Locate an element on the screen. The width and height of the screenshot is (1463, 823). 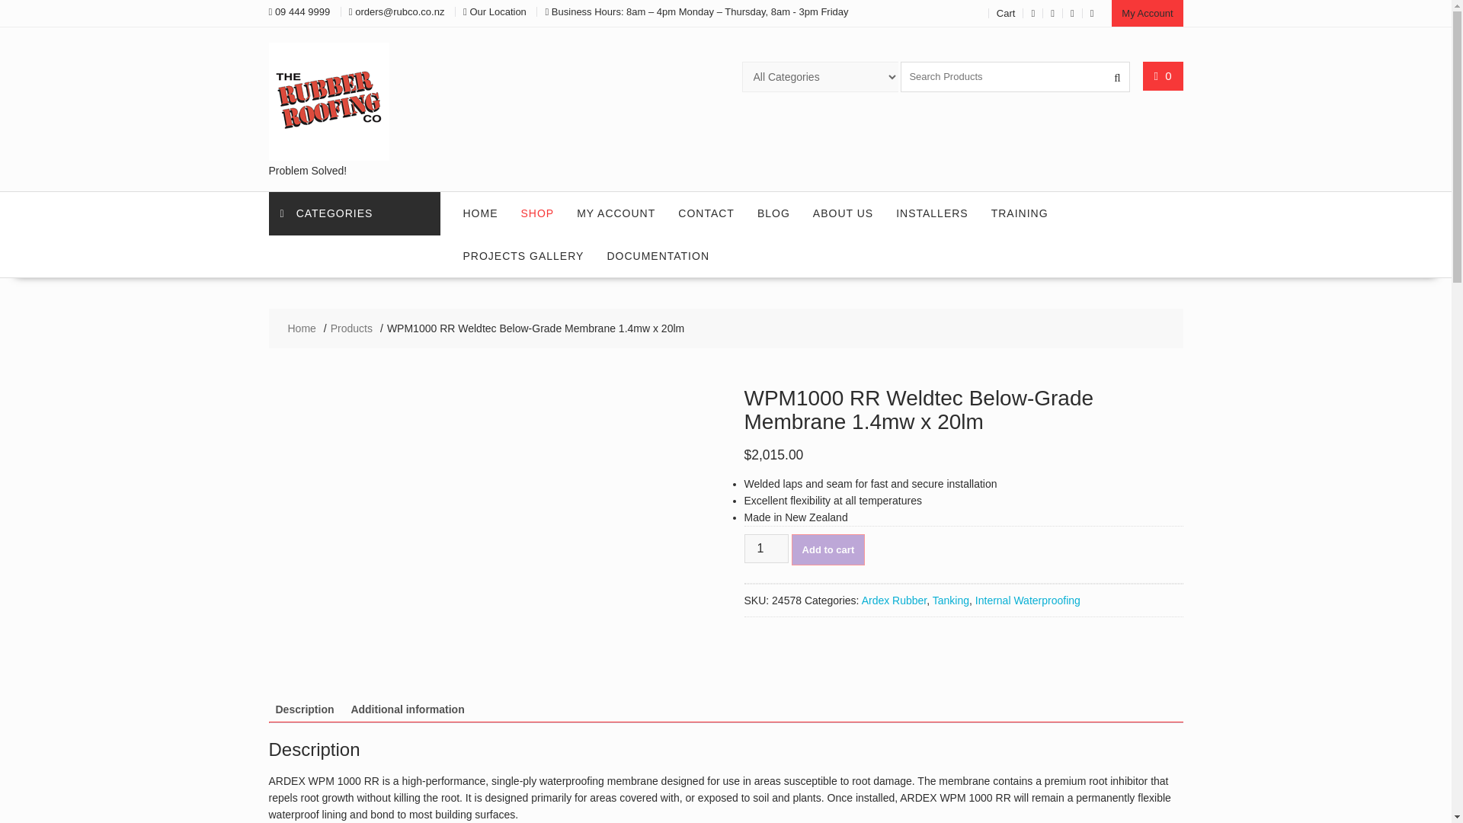
MY ACCOUNT is located at coordinates (616, 213).